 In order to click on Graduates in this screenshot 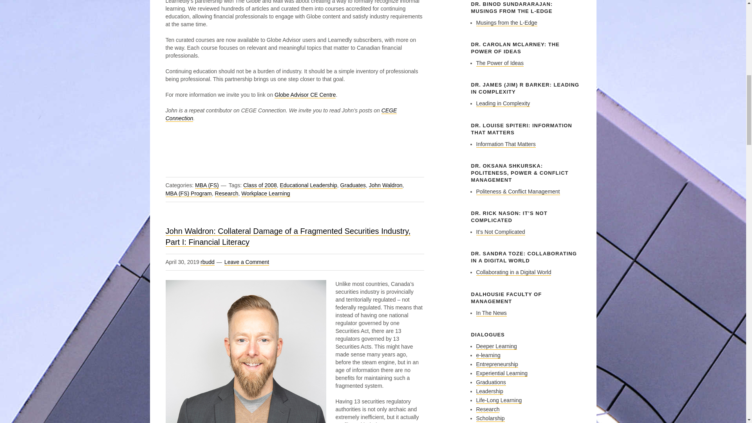, I will do `click(353, 185)`.